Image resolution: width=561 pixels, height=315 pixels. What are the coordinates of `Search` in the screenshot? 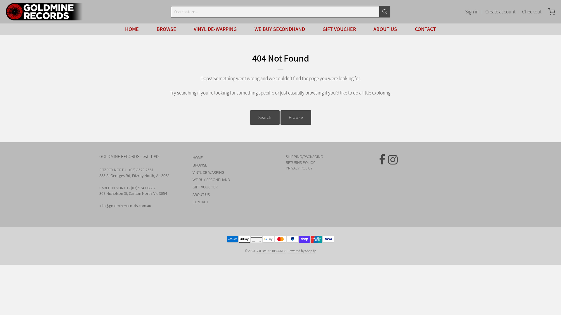 It's located at (265, 118).